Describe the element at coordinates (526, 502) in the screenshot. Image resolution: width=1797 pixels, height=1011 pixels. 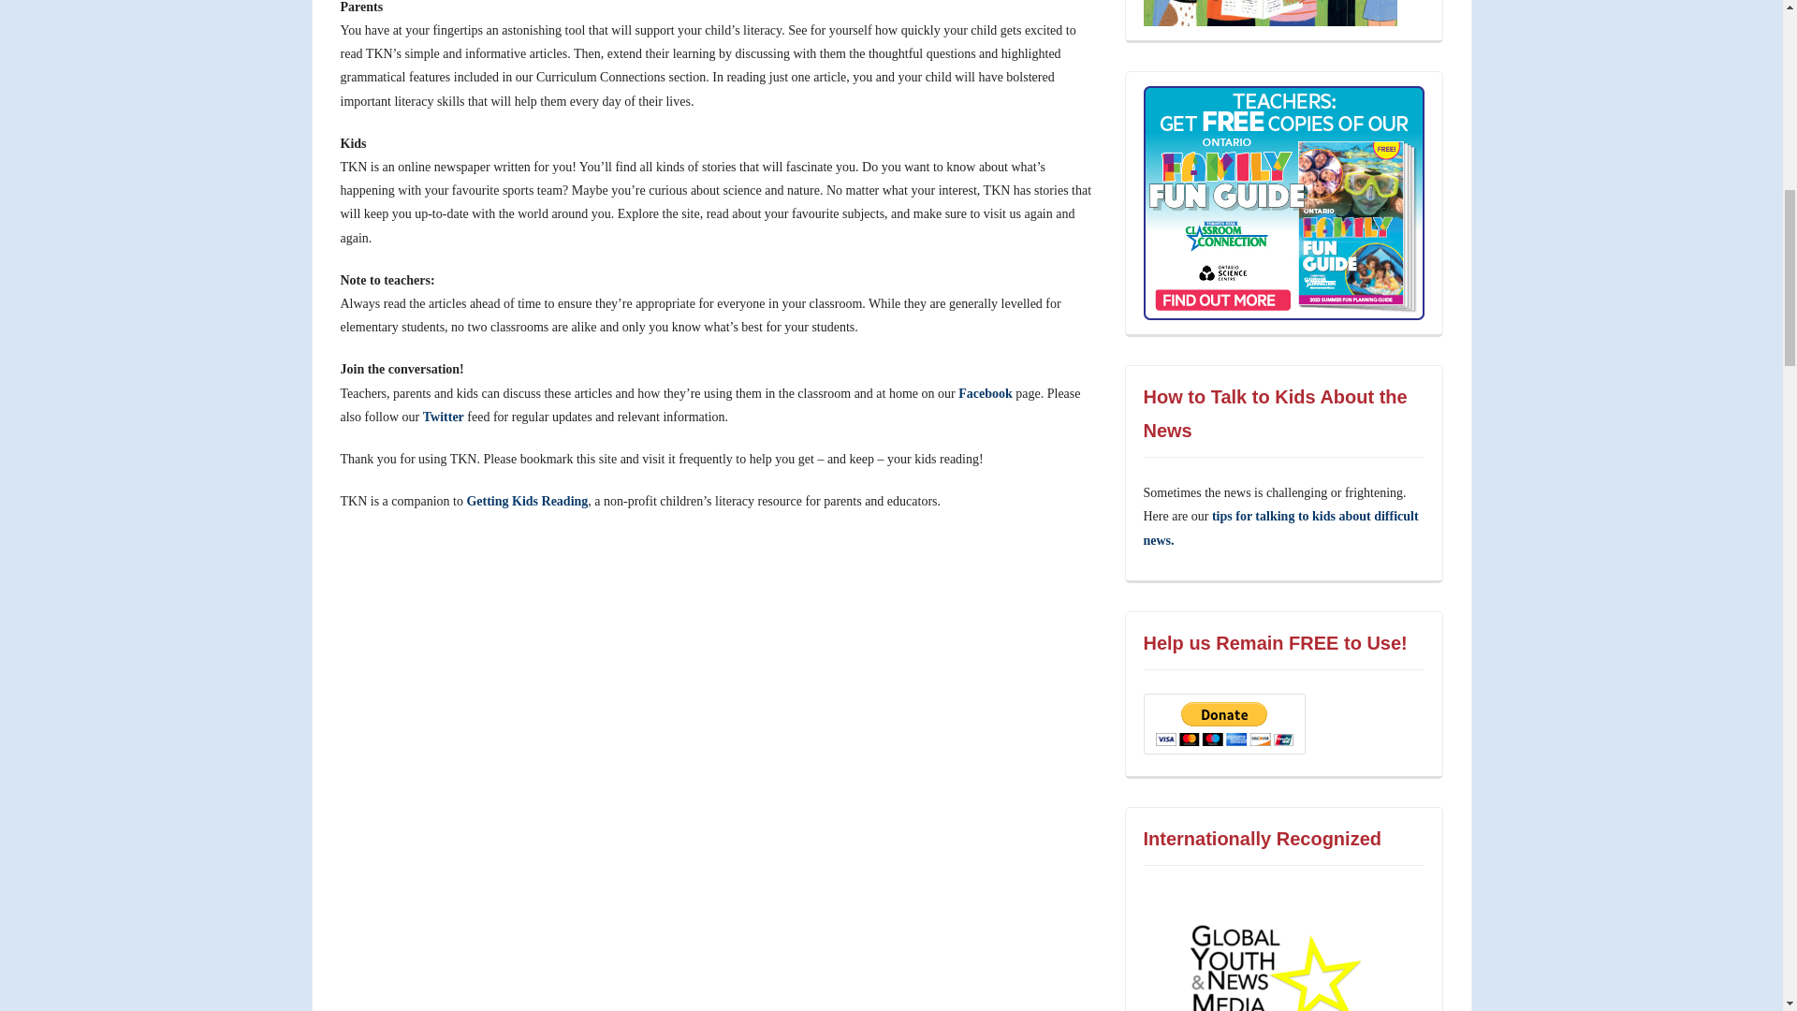
I see `Getting Kids Reading` at that location.